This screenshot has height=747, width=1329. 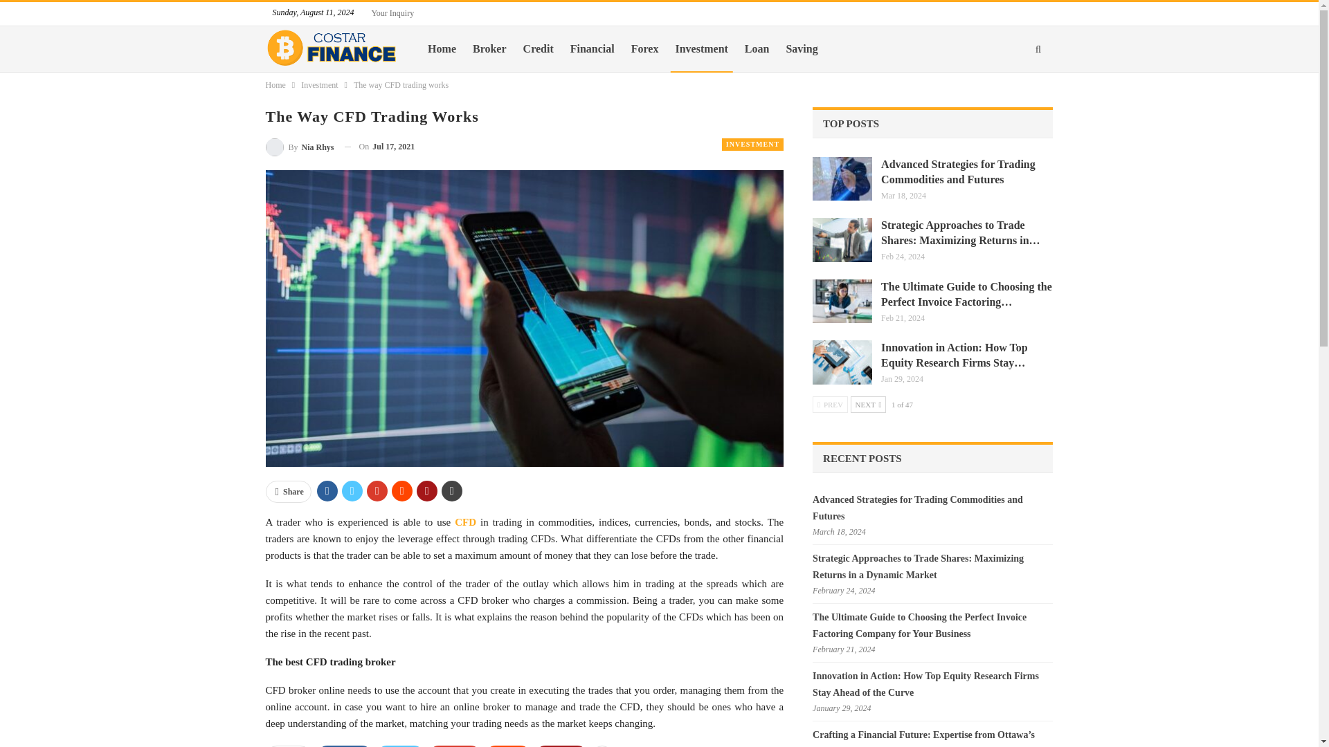 What do you see at coordinates (300, 147) in the screenshot?
I see `Browse Author Articles` at bounding box center [300, 147].